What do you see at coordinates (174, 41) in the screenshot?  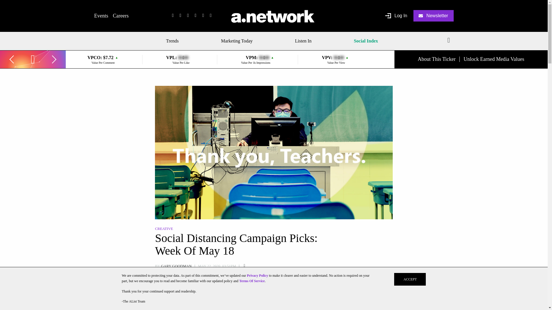 I see `Trends` at bounding box center [174, 41].